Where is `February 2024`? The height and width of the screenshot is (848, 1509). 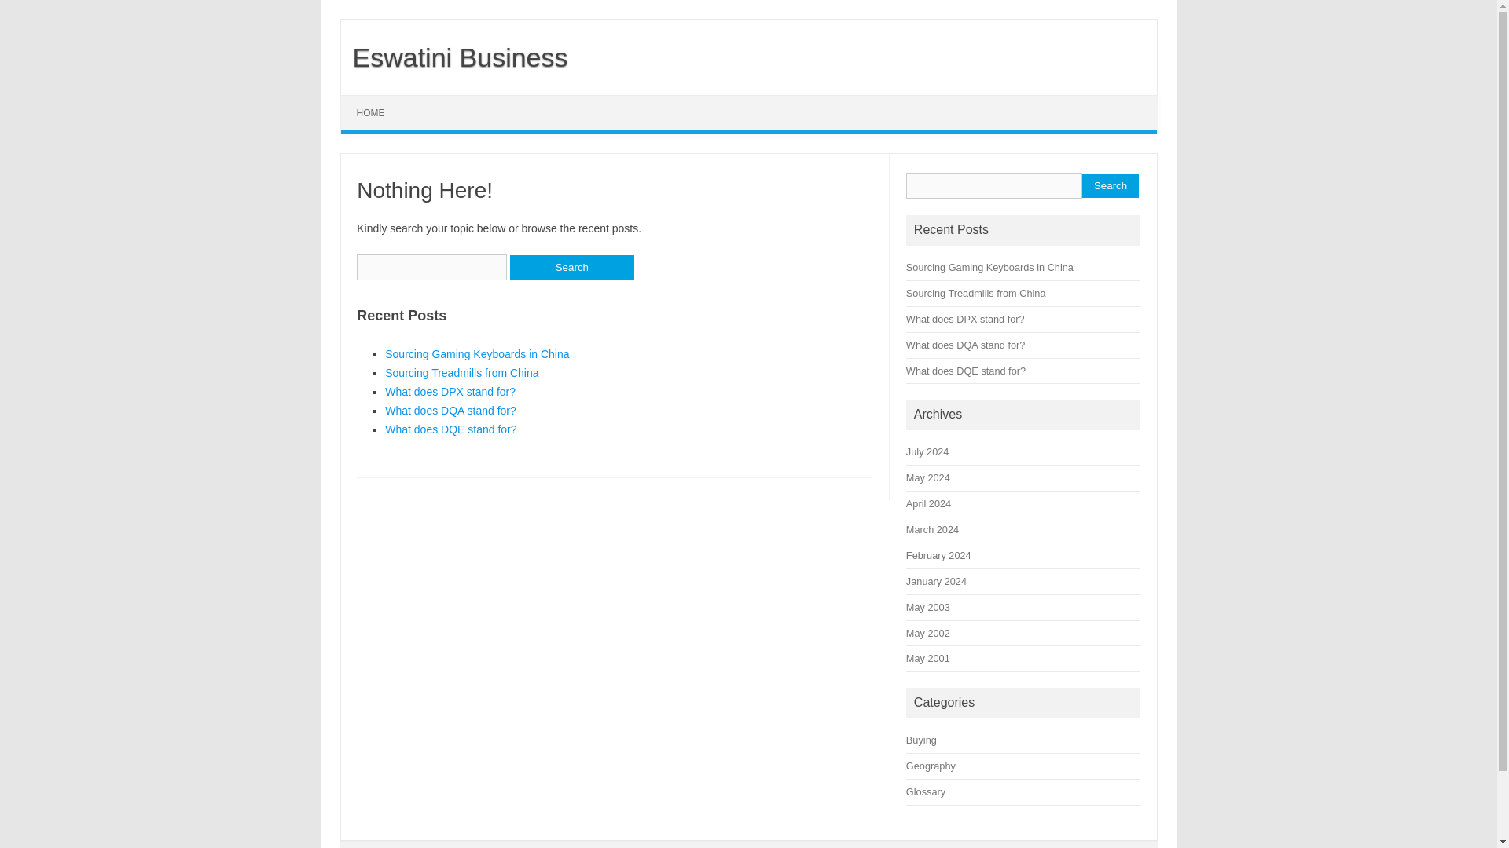
February 2024 is located at coordinates (938, 554).